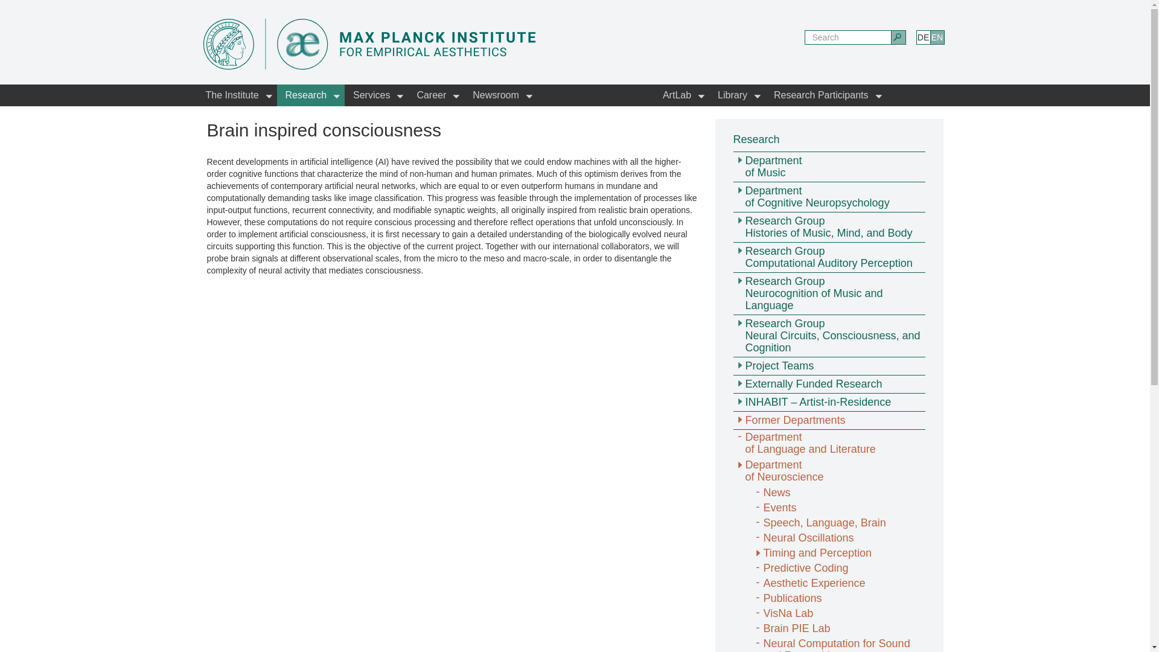  Describe the element at coordinates (500, 95) in the screenshot. I see `Newsroom` at that location.